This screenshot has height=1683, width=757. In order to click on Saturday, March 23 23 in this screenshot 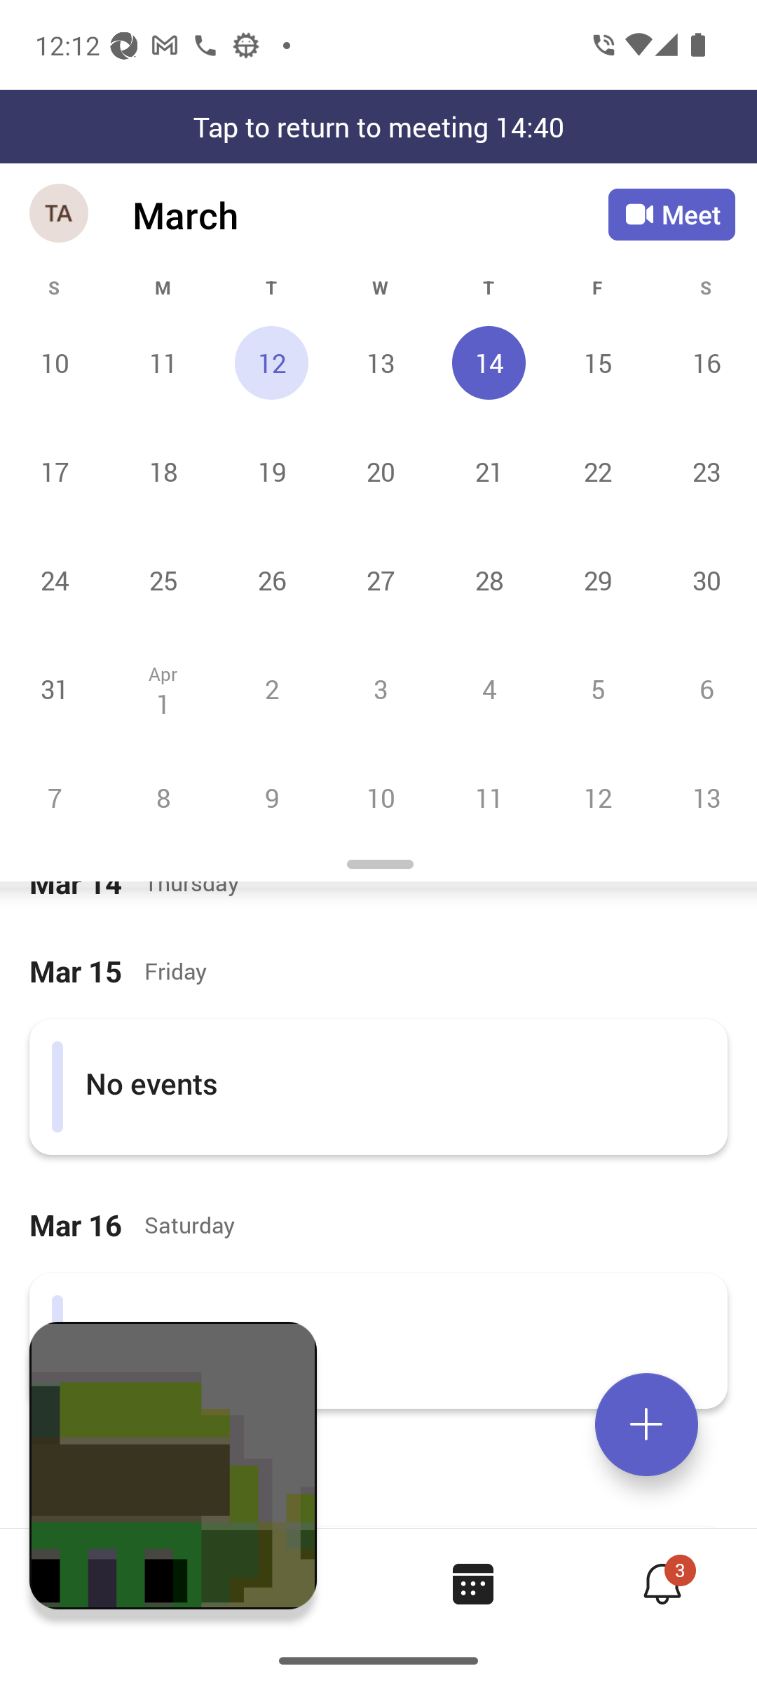, I will do `click(704, 471)`.